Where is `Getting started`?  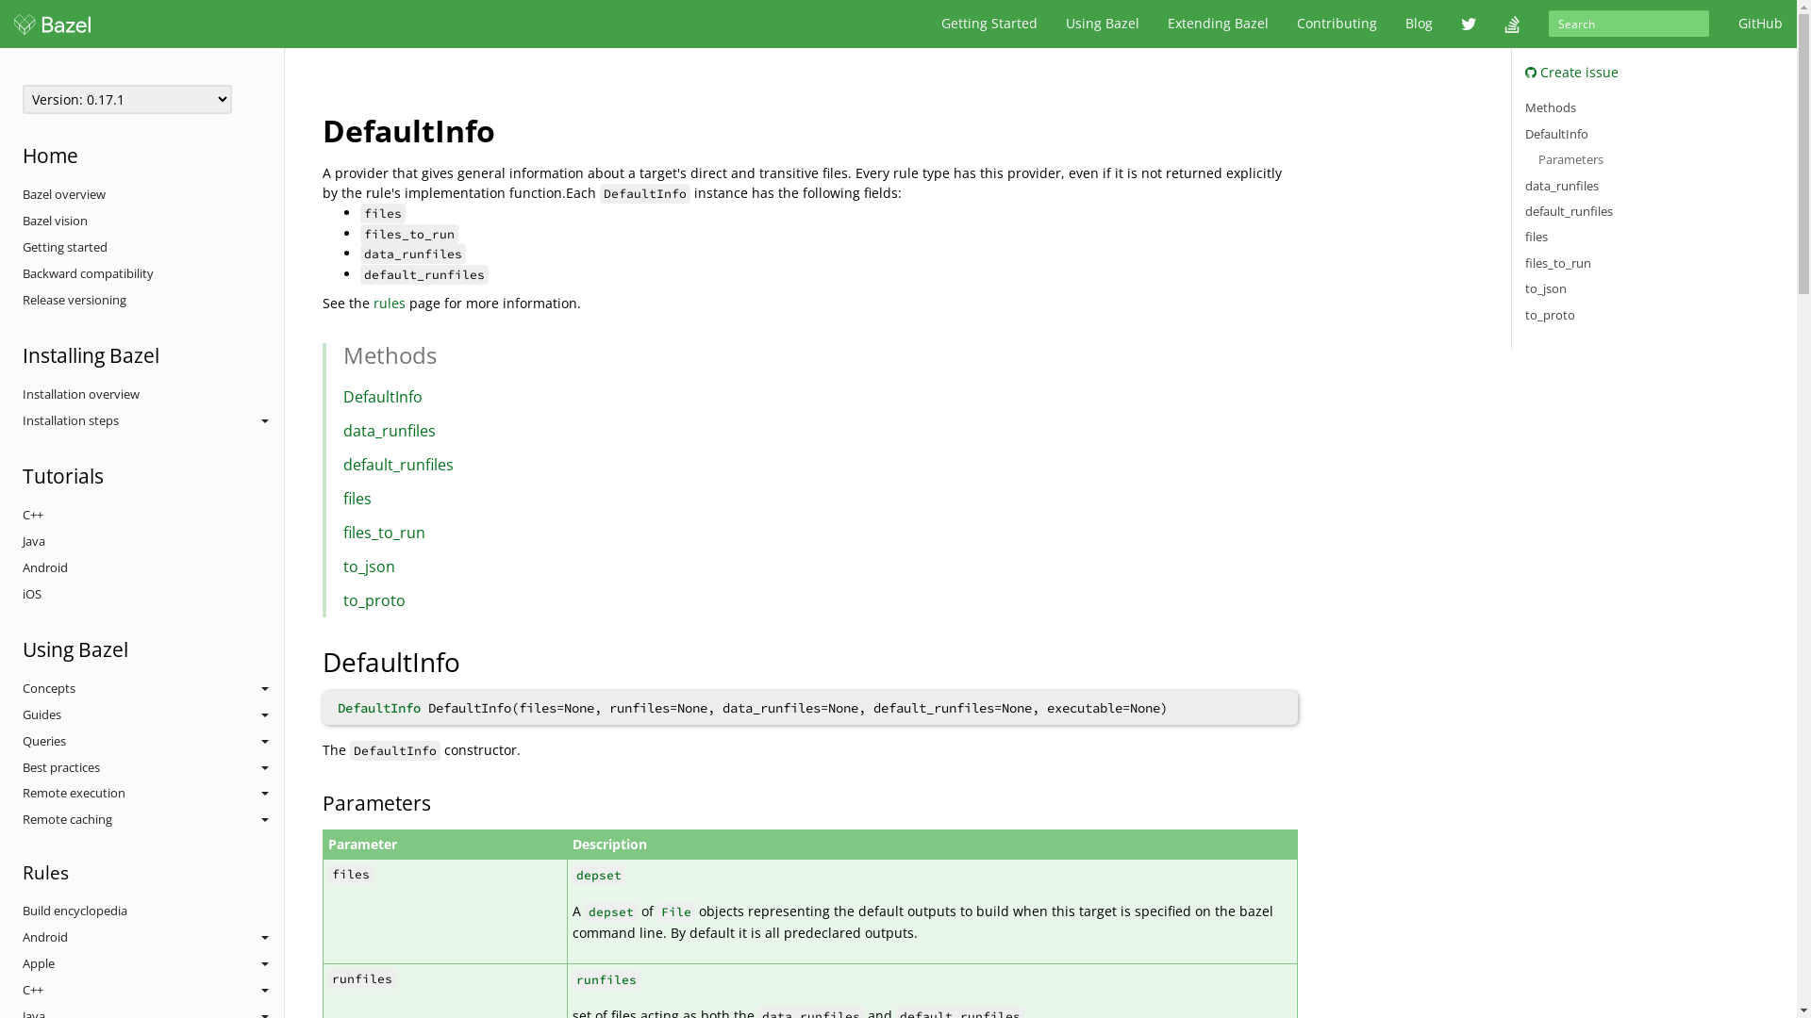 Getting started is located at coordinates (153, 248).